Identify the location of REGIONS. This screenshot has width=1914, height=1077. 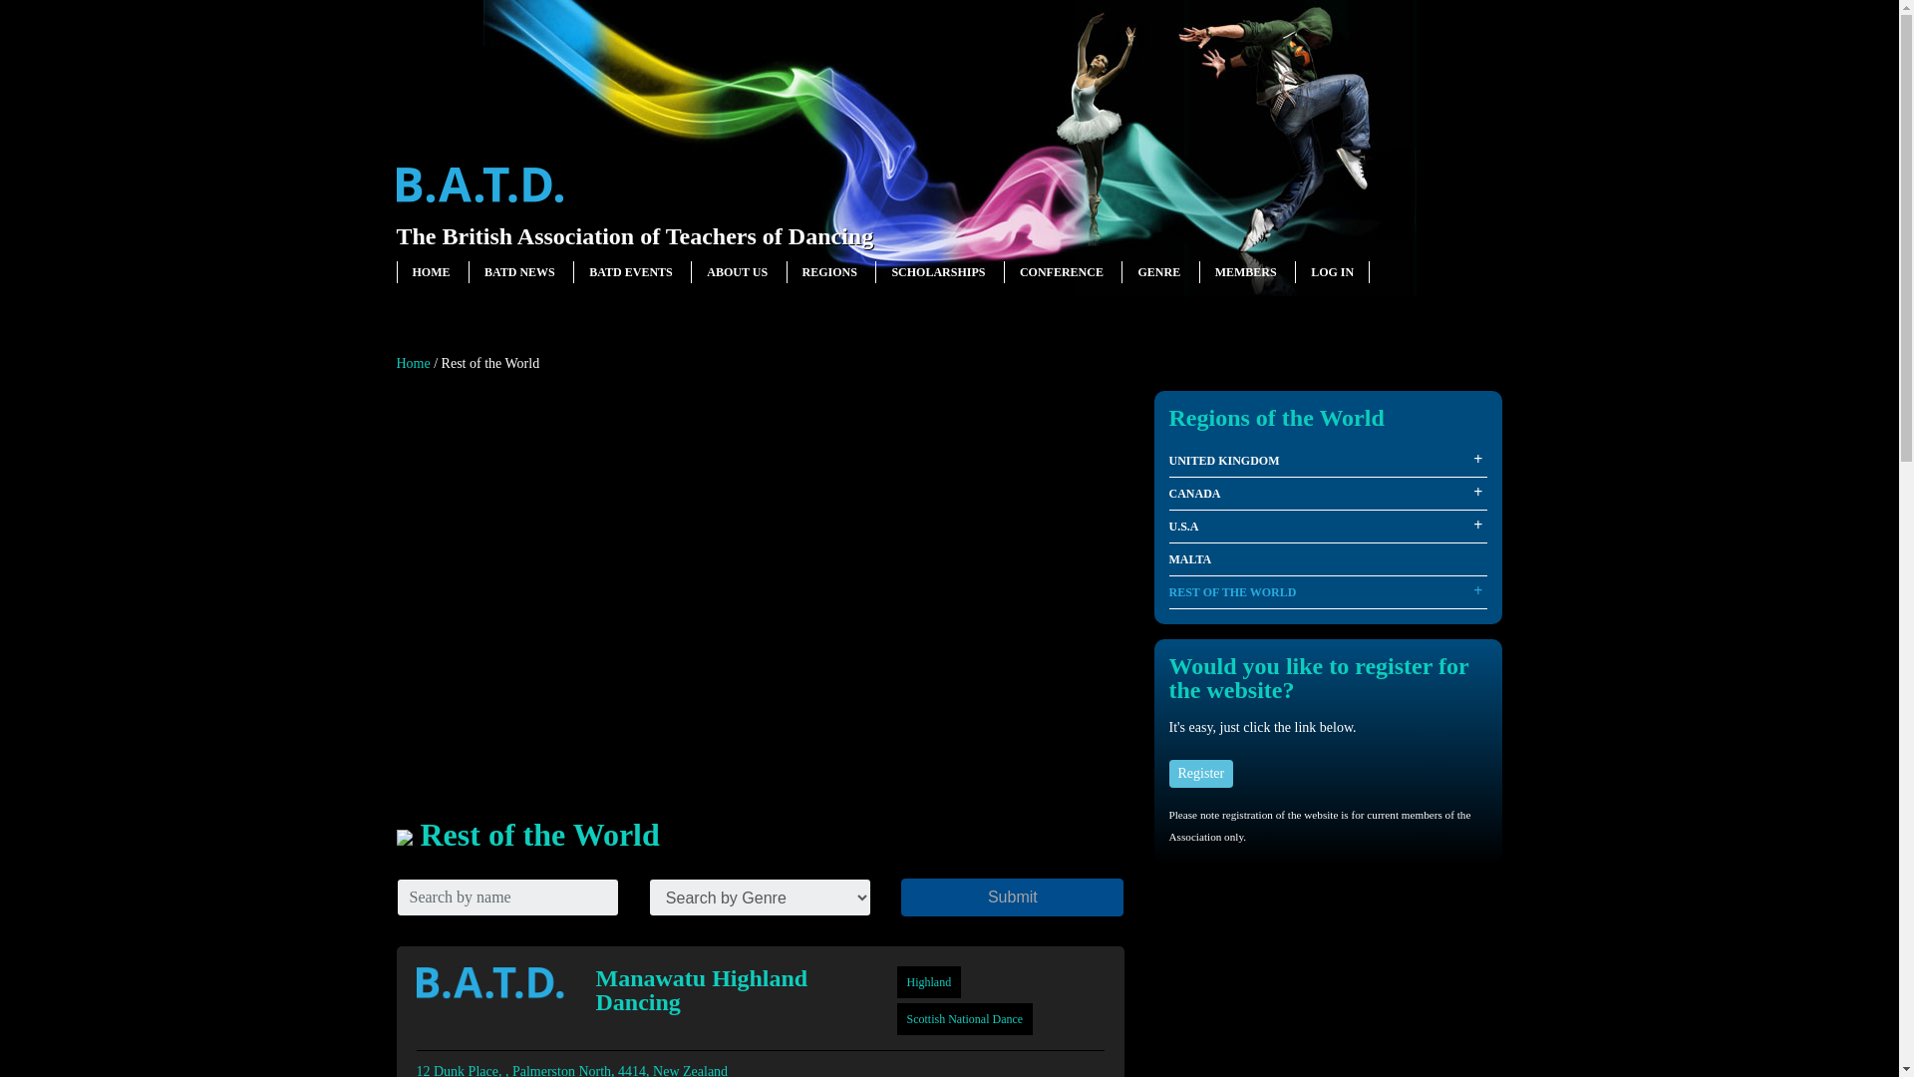
(829, 271).